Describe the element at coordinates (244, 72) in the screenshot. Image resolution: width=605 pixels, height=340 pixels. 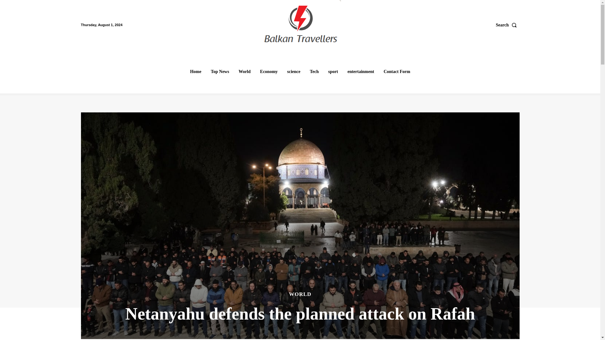
I see `World` at that location.